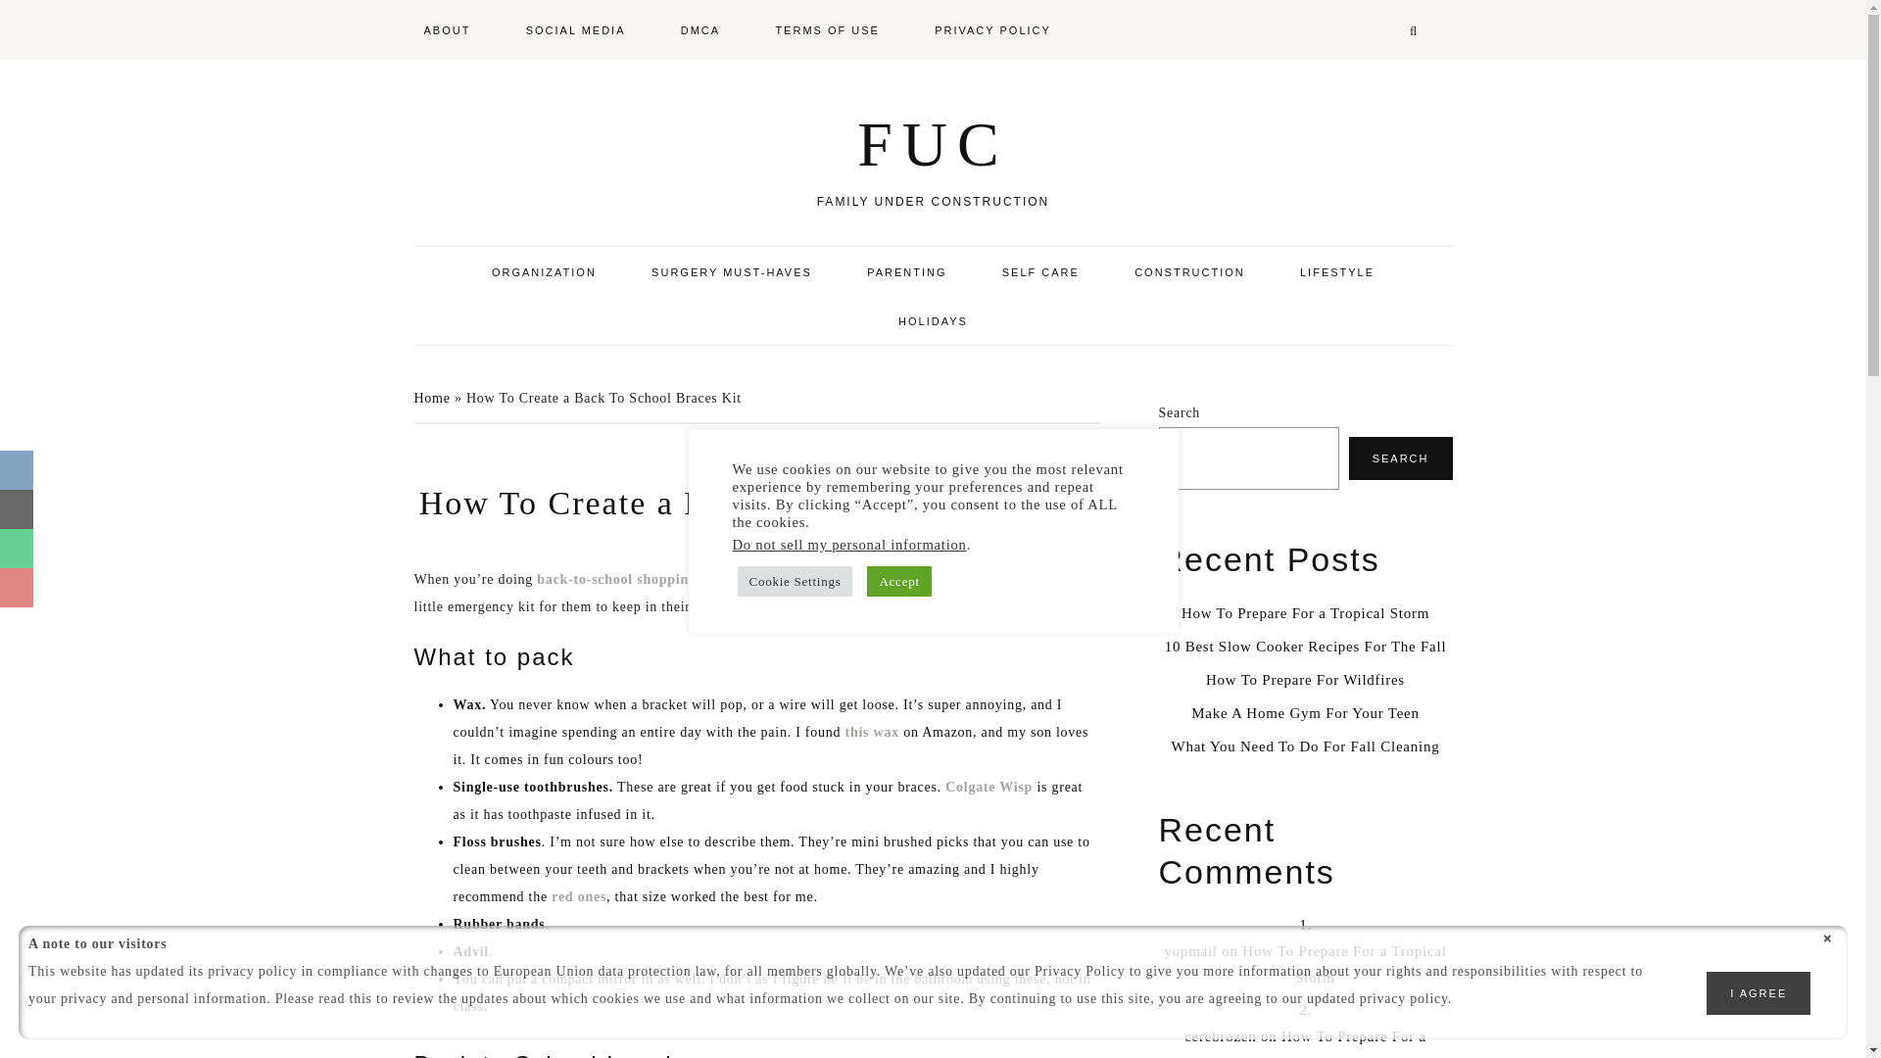 This screenshot has width=1881, height=1058. Describe the element at coordinates (578, 897) in the screenshot. I see `red ones` at that location.